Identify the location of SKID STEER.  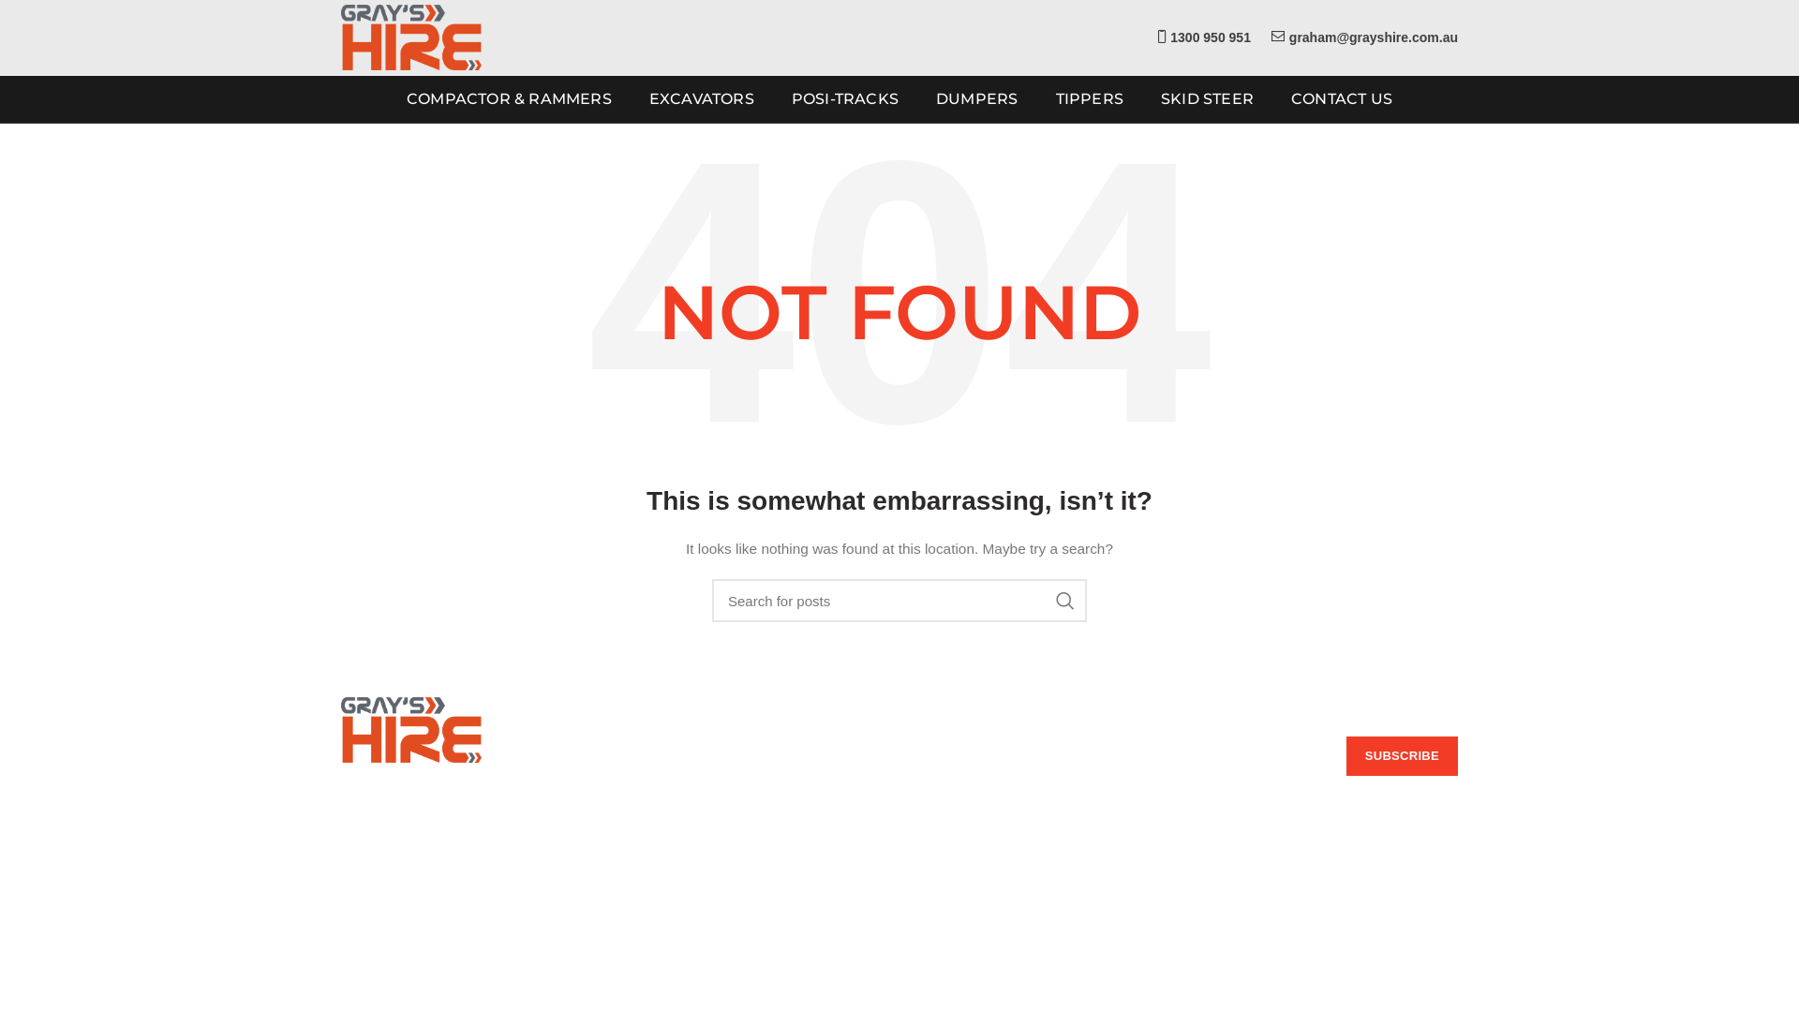
(1207, 99).